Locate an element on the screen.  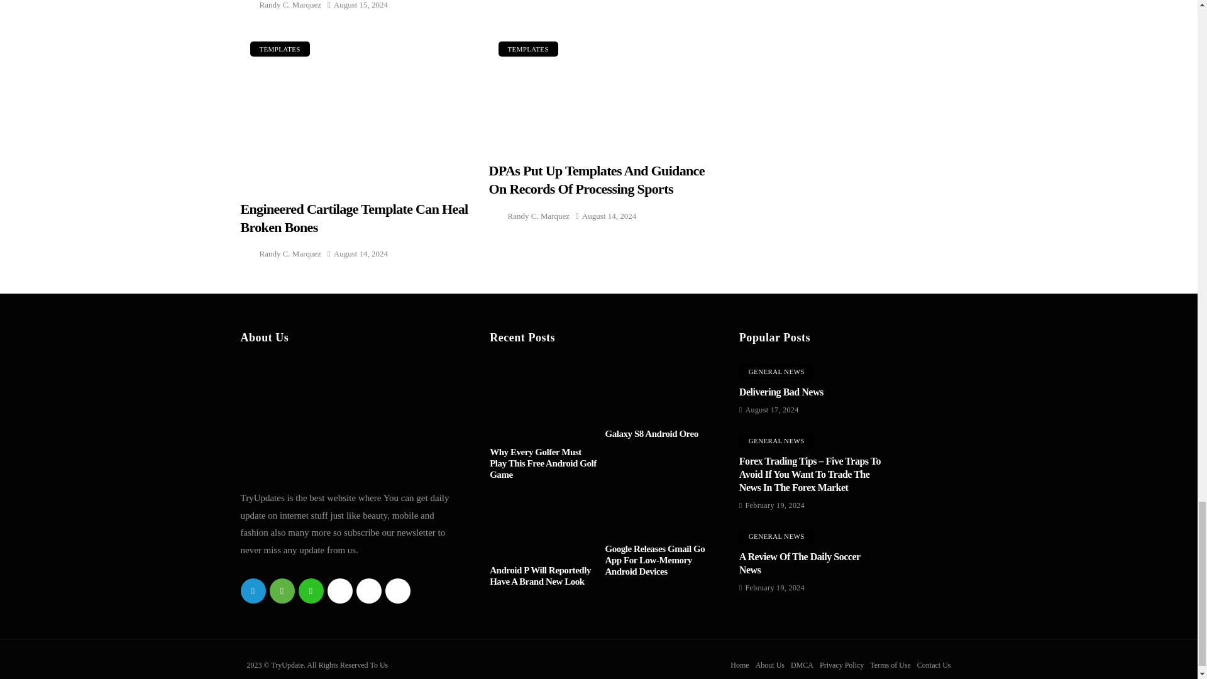
Engineered Cartilage Template can Heal Broken Bones is located at coordinates (355, 108).